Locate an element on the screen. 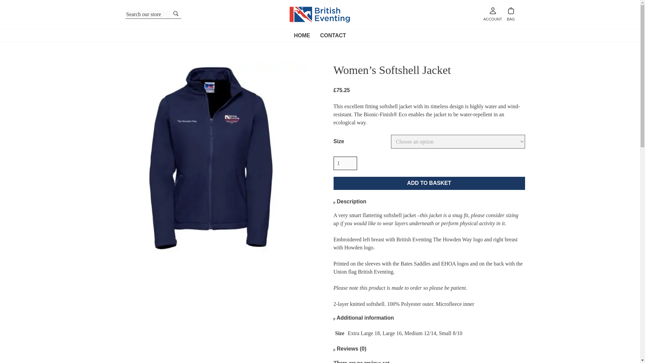  1 is located at coordinates (345, 163).